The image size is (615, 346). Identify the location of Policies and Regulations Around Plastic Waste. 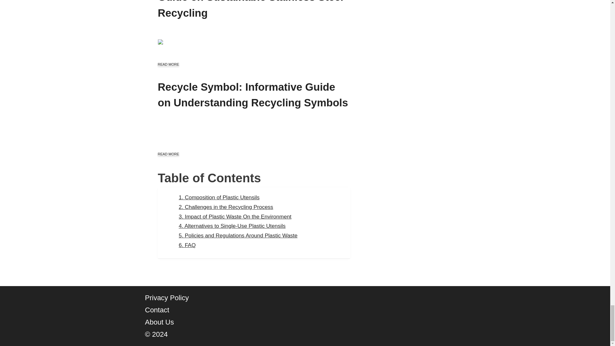
(238, 235).